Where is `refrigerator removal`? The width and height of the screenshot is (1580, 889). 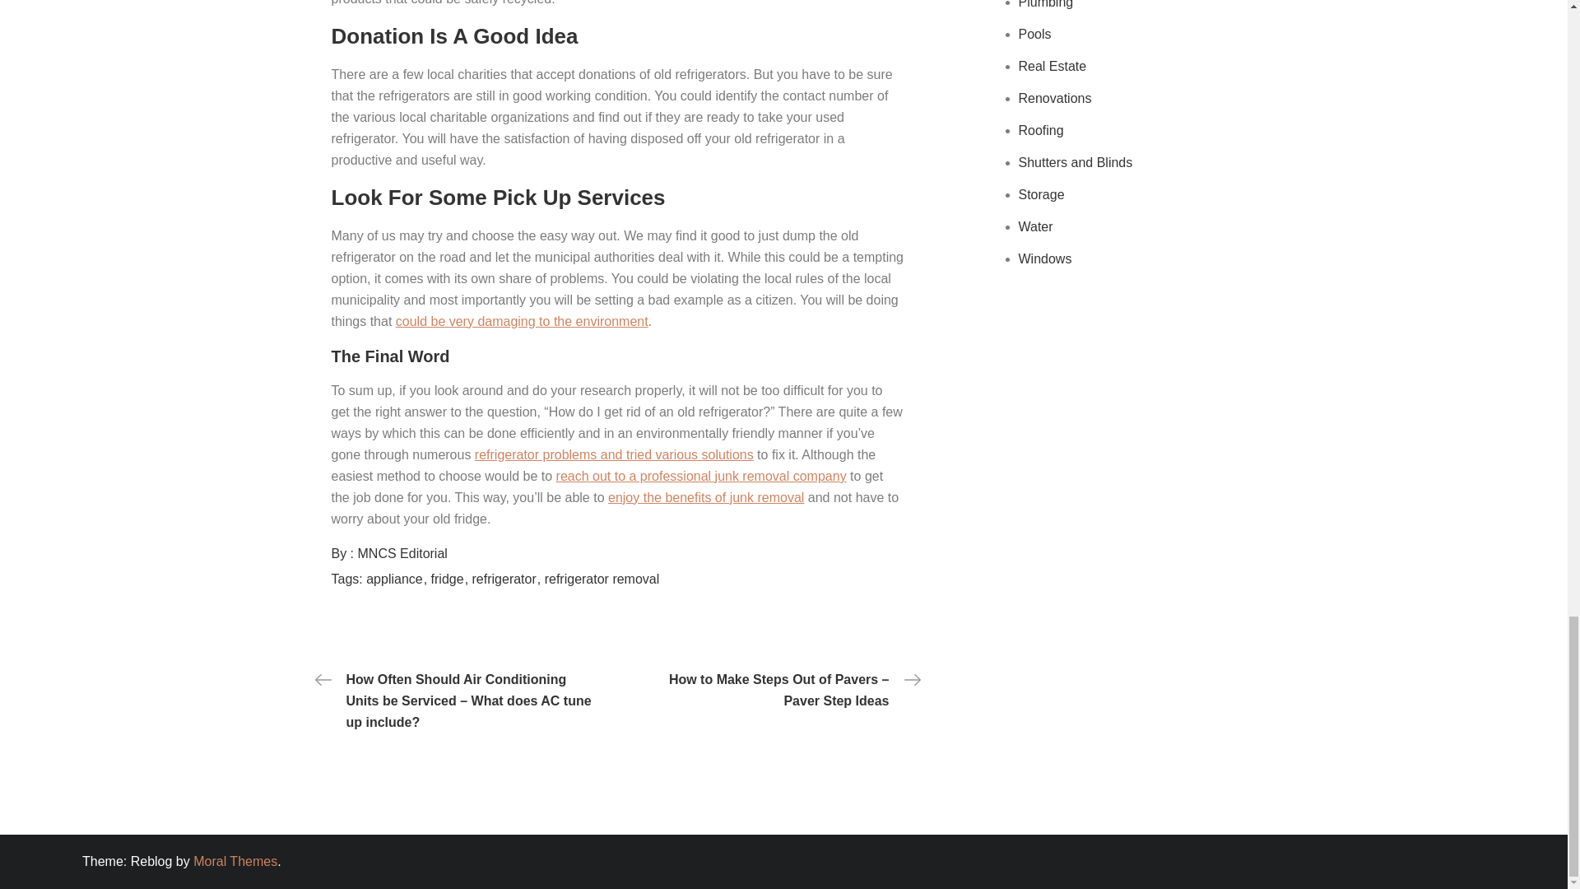
refrigerator removal is located at coordinates (602, 579).